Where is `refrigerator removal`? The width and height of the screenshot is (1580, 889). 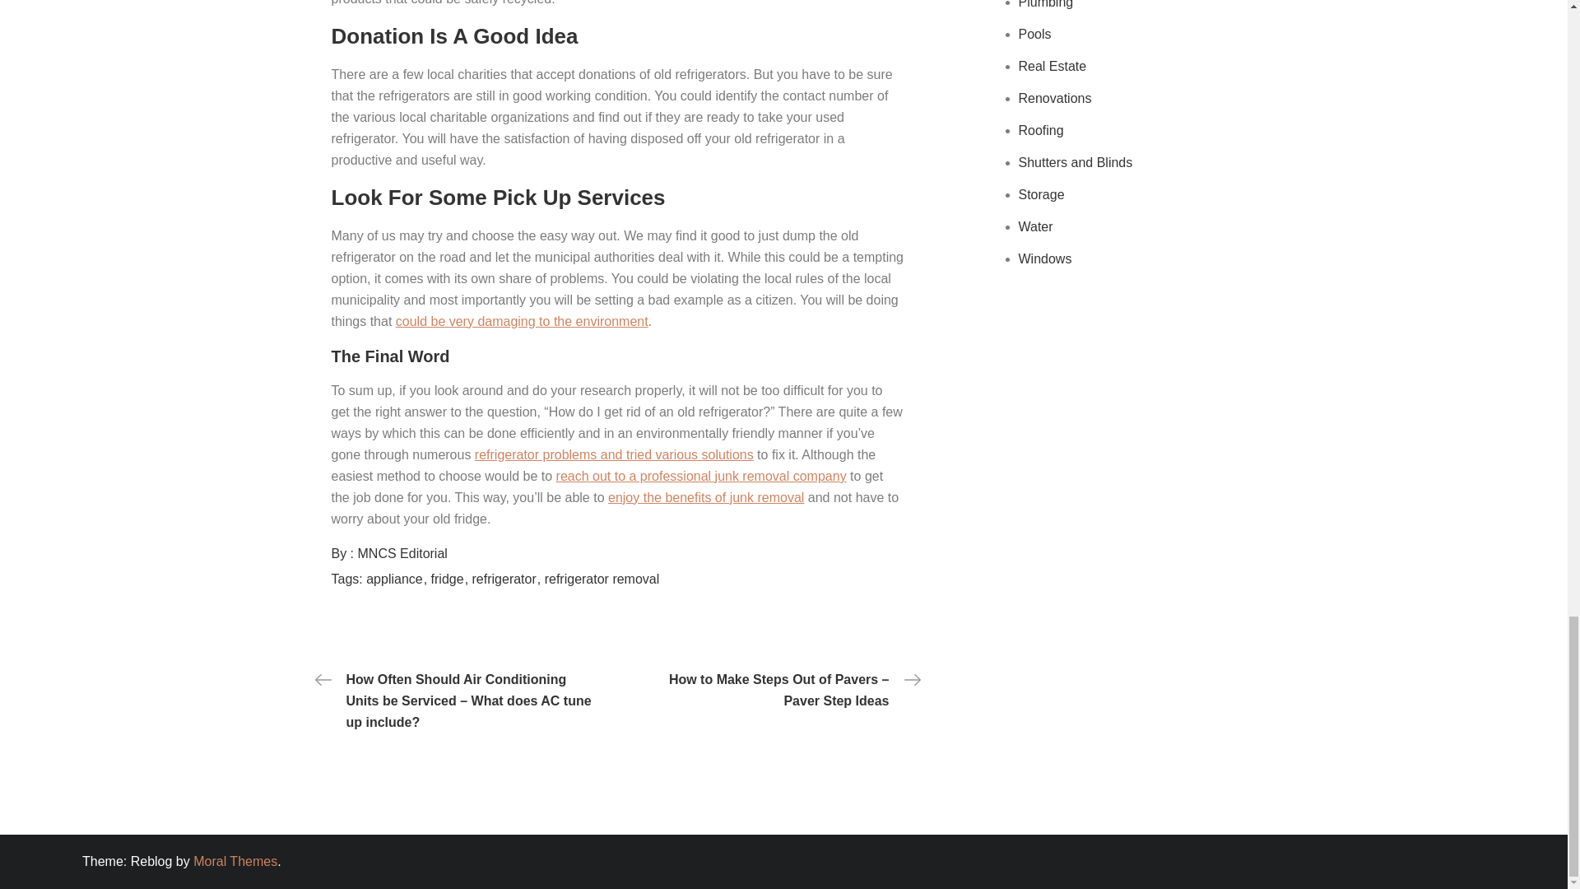
refrigerator removal is located at coordinates (602, 579).